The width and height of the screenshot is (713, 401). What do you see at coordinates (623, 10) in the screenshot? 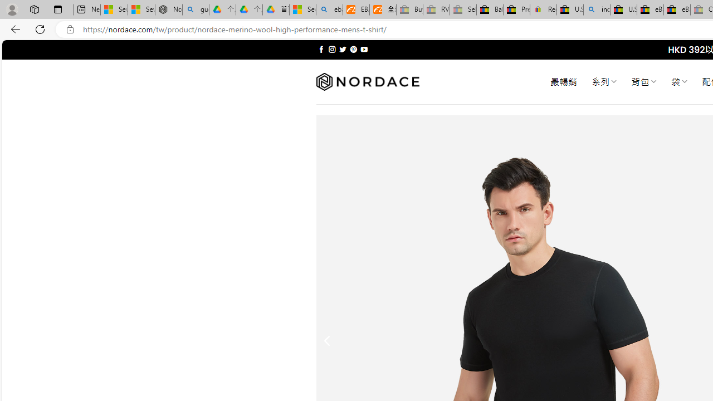
I see `U.S. State Privacy Disclosures - eBay Inc.` at bounding box center [623, 10].